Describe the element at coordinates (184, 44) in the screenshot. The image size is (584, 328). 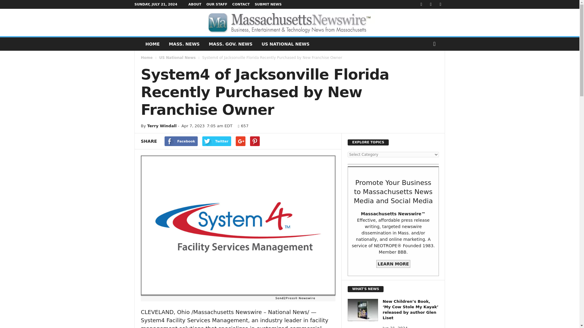
I see `MASS. NEWS` at that location.